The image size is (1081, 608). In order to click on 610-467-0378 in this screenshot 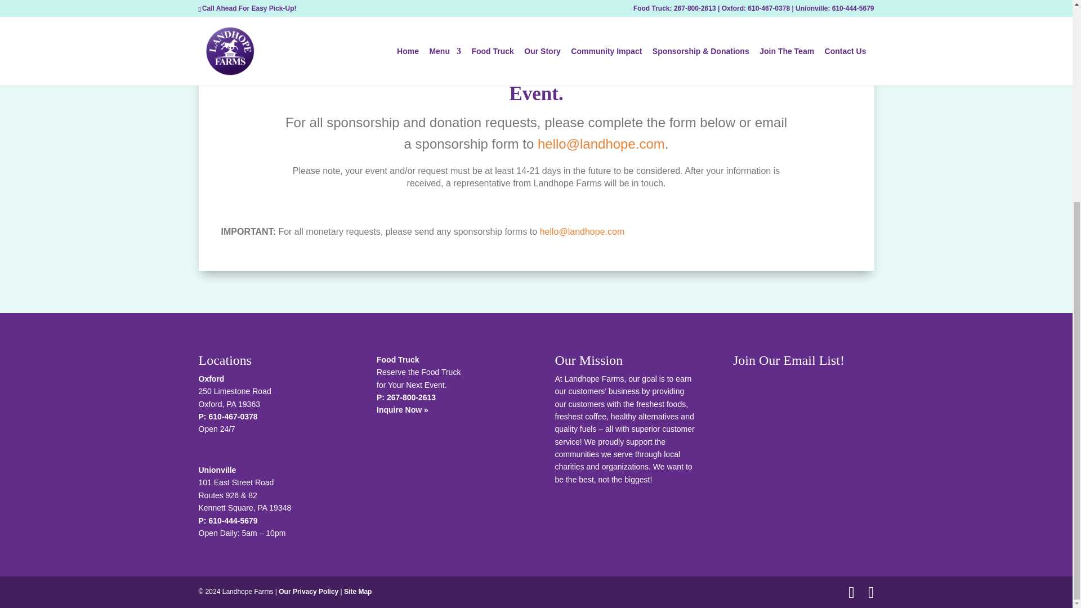, I will do `click(233, 417)`.